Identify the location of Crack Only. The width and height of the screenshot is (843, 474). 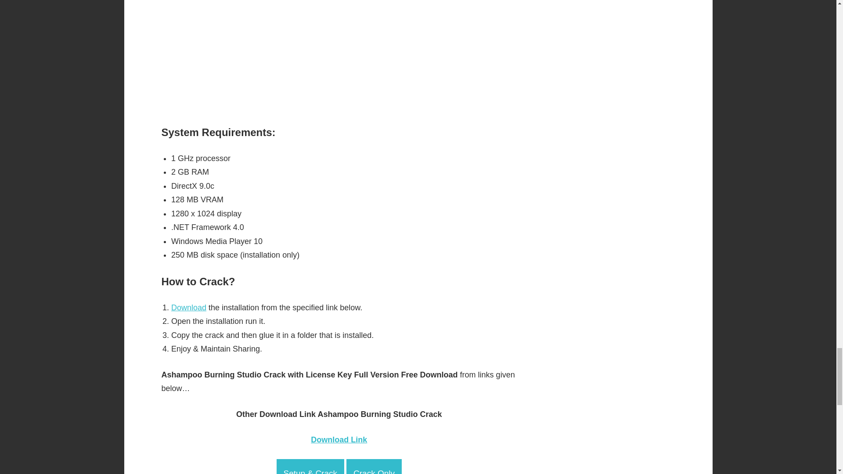
(374, 467).